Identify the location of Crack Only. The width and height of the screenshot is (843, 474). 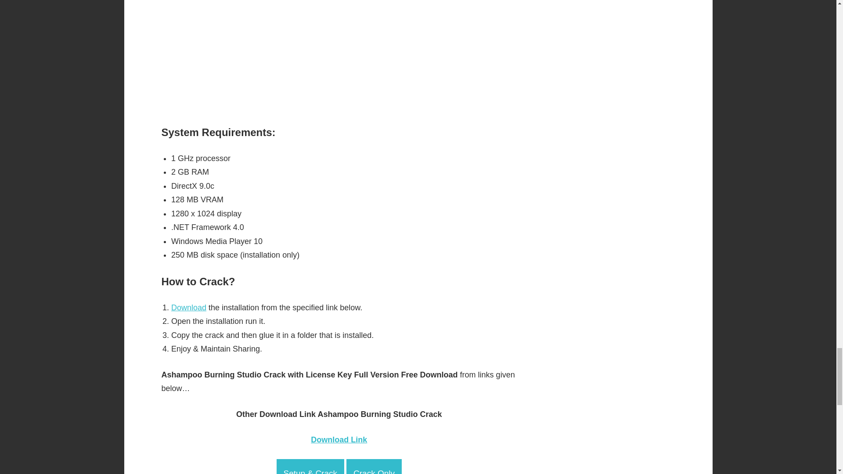
(374, 467).